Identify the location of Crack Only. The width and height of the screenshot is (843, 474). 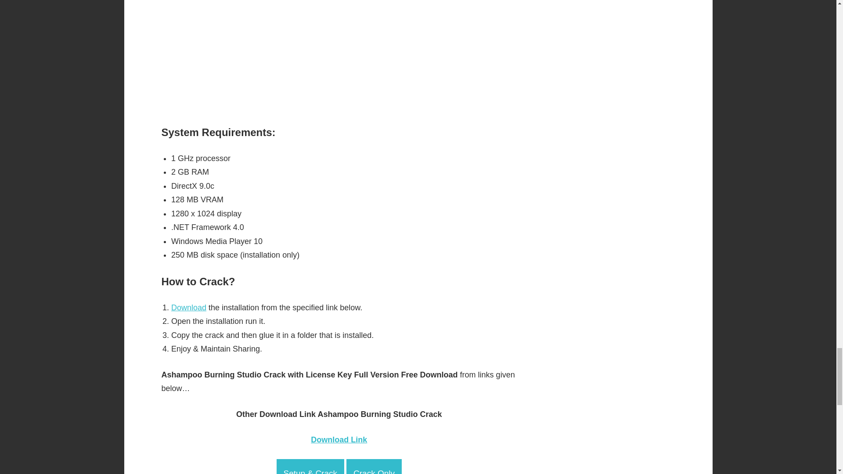
(374, 467).